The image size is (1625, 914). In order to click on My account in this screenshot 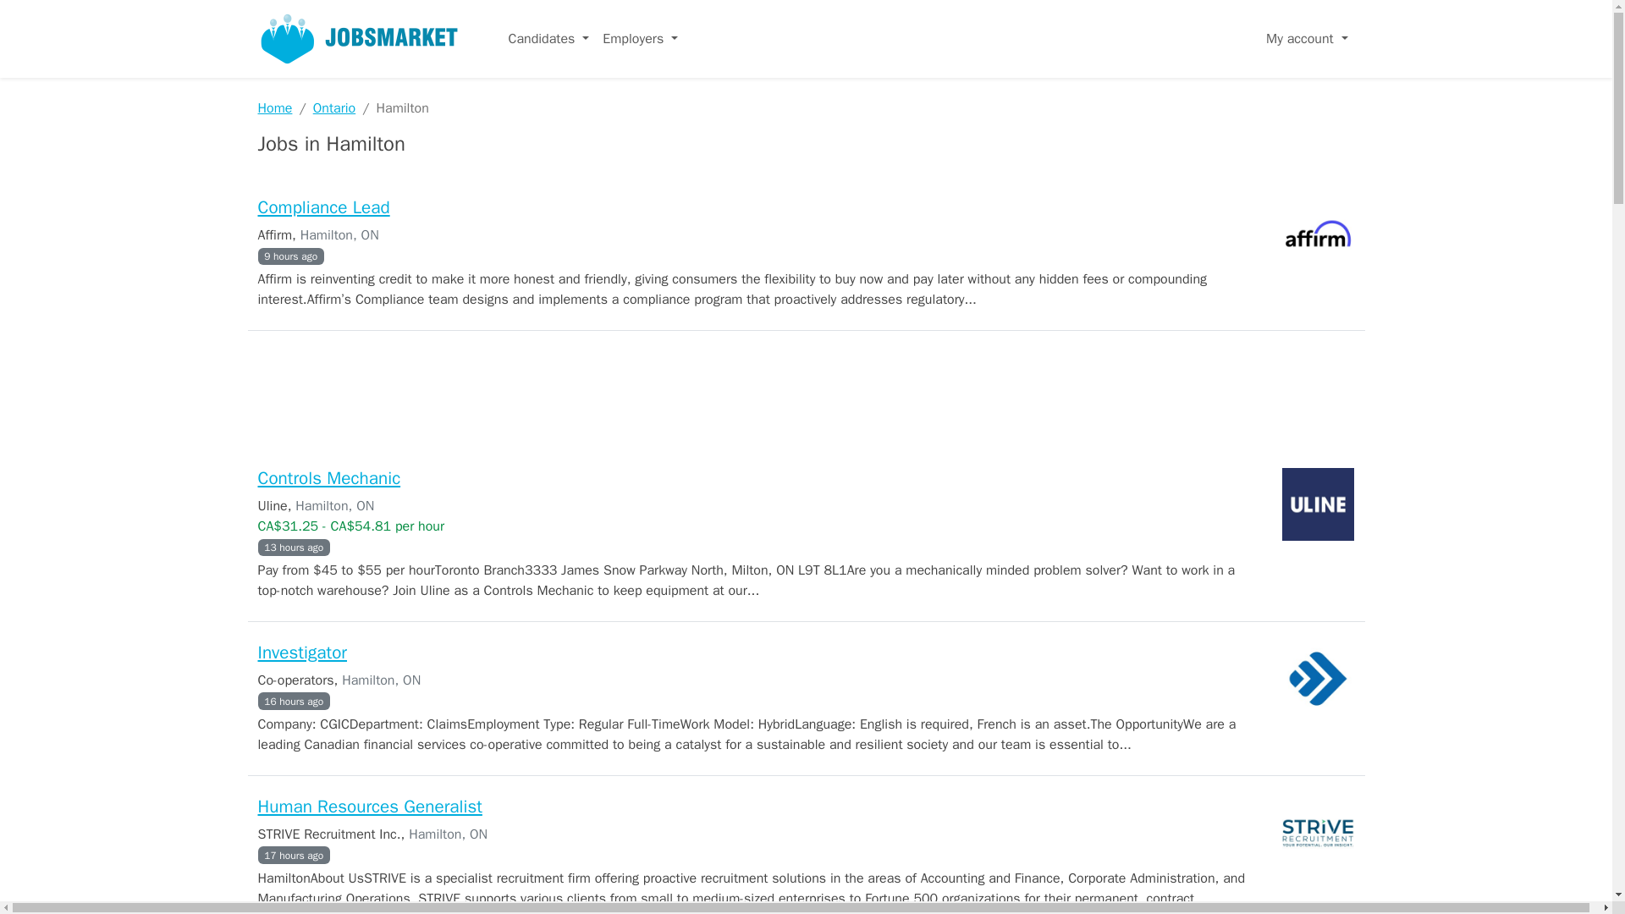, I will do `click(1307, 38)`.